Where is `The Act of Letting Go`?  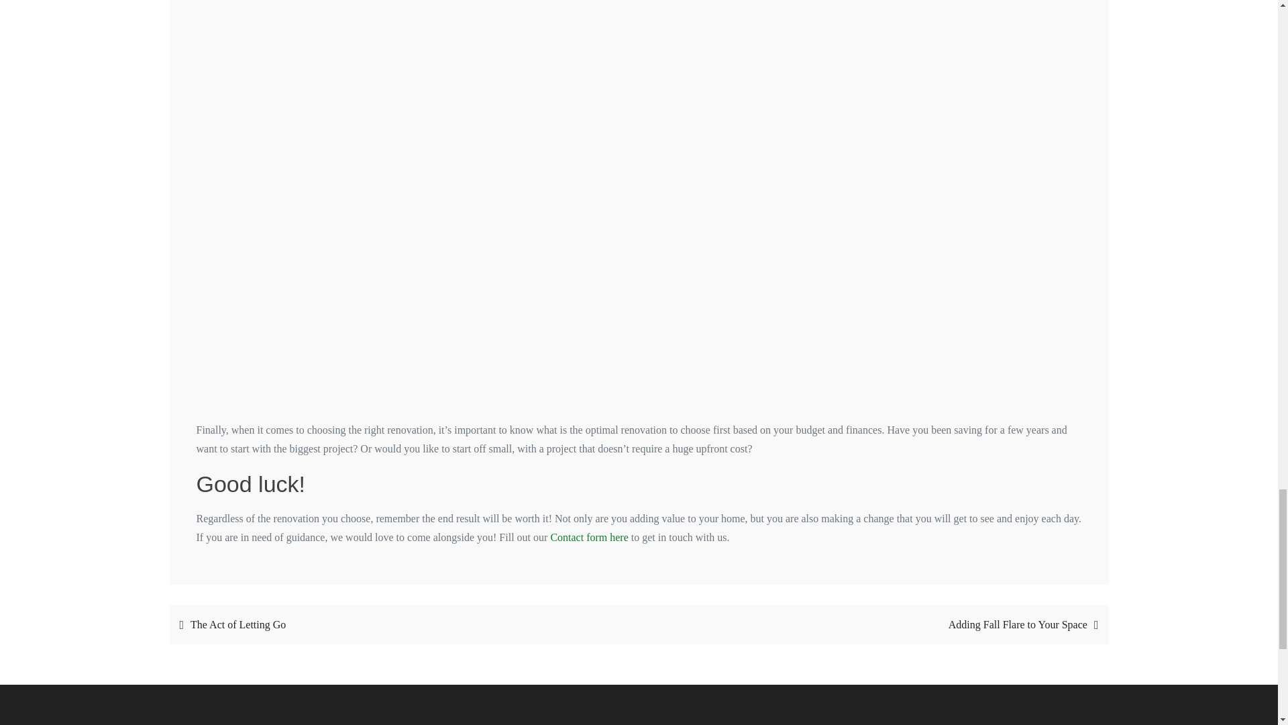
The Act of Letting Go is located at coordinates (401, 624).